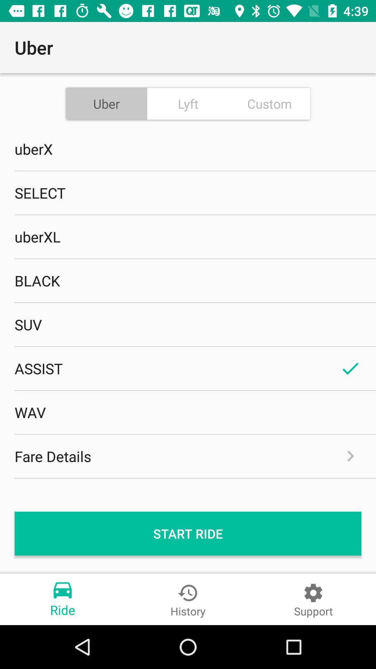  I want to click on click custom, so click(269, 103).